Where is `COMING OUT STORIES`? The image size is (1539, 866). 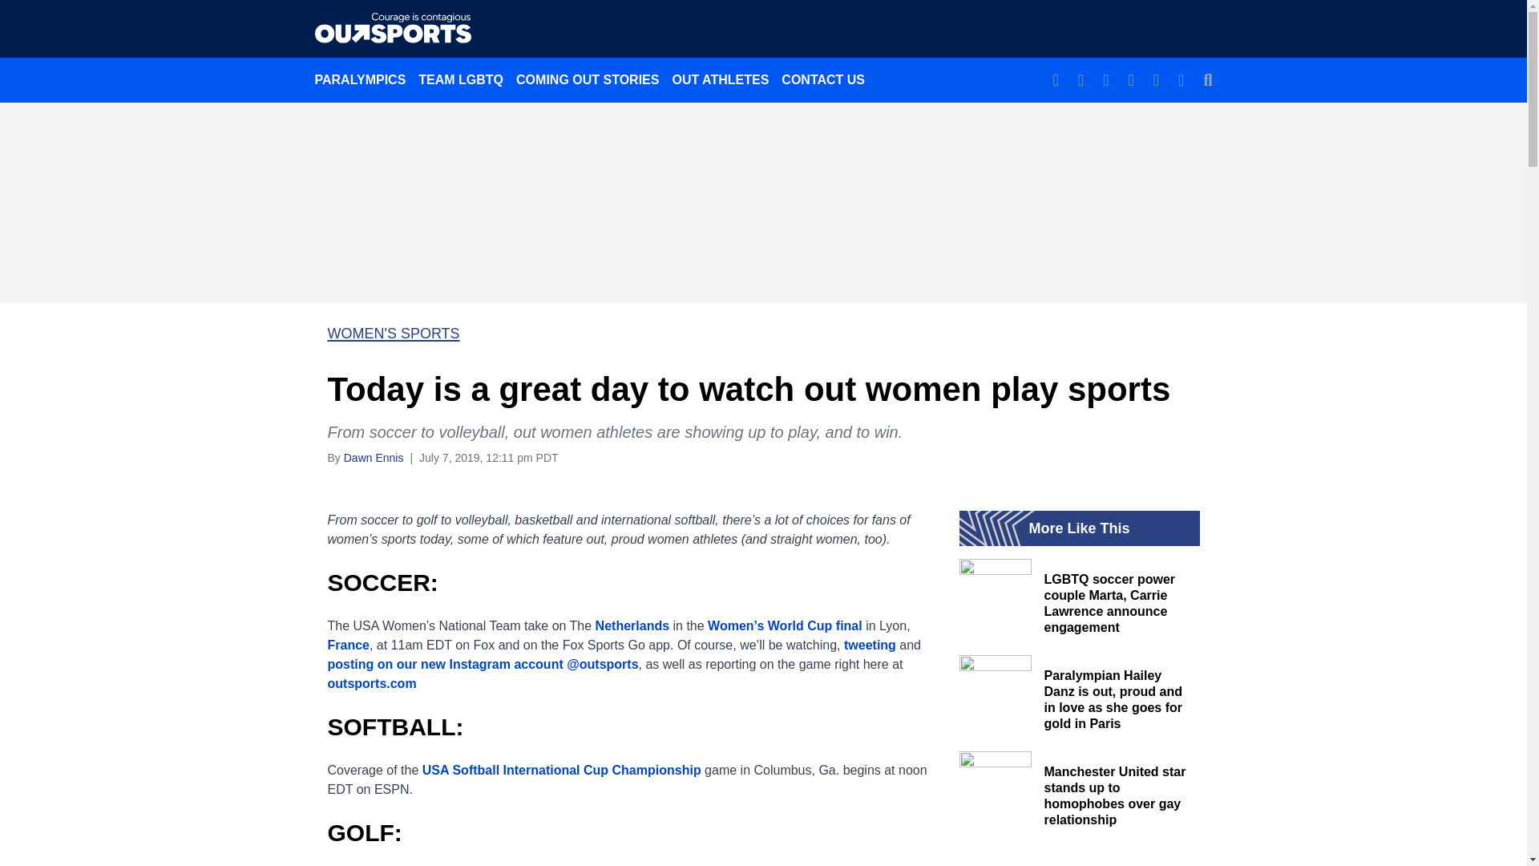 COMING OUT STORIES is located at coordinates (587, 79).